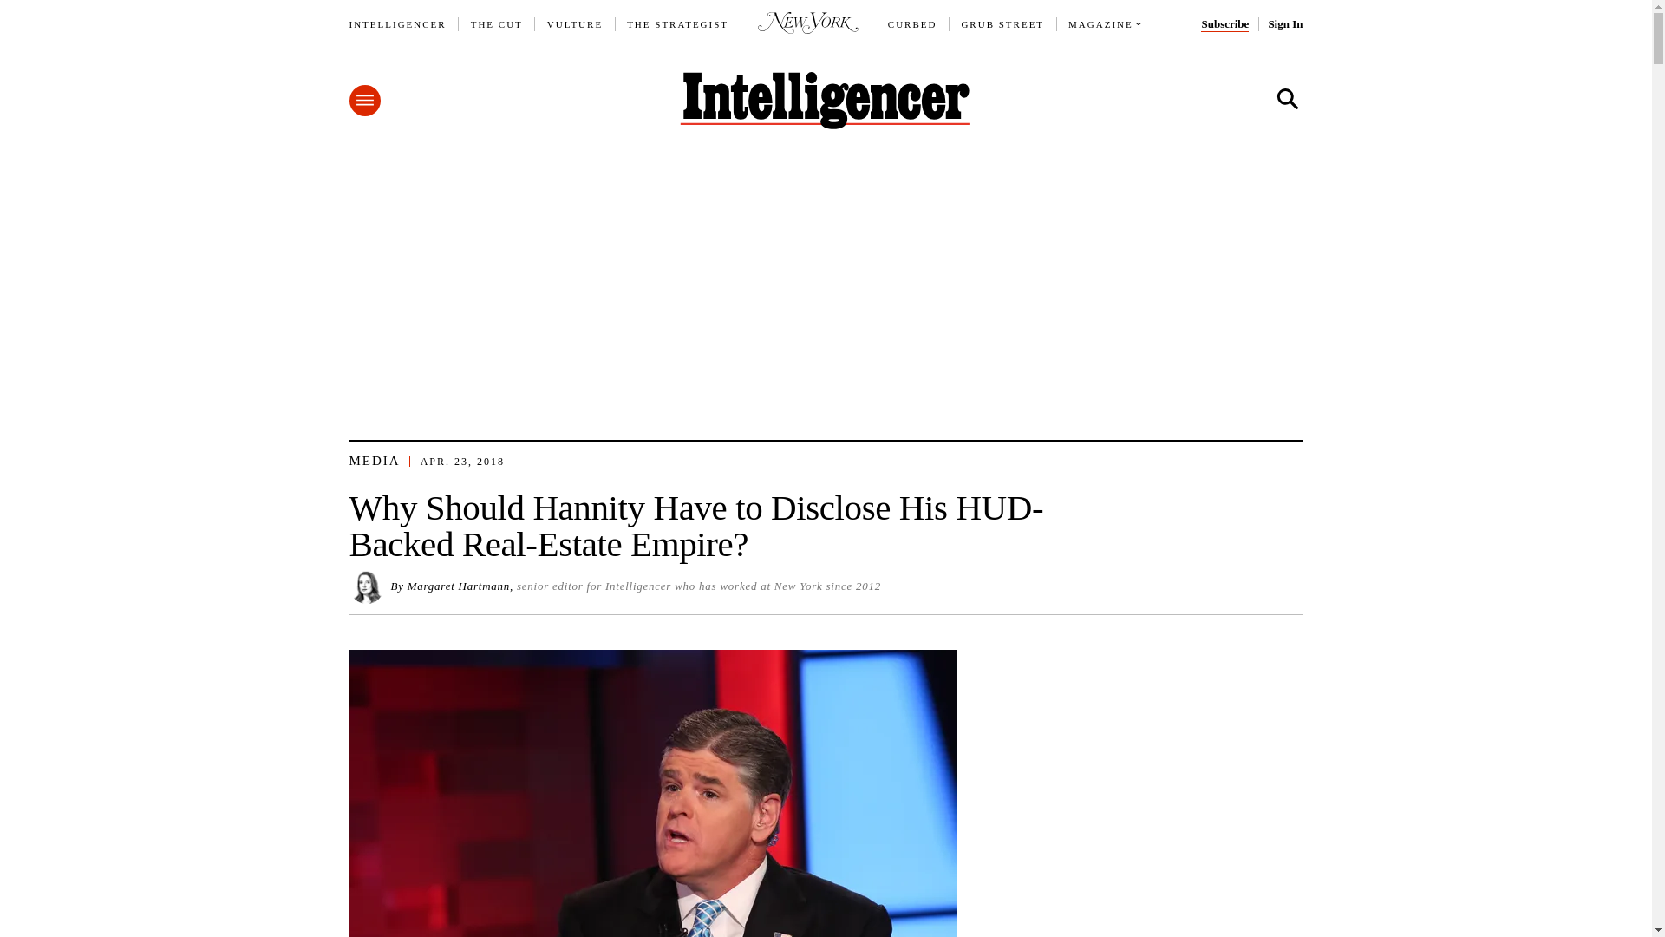 This screenshot has height=937, width=1665. What do you see at coordinates (1101, 24) in the screenshot?
I see `MAGAZINE` at bounding box center [1101, 24].